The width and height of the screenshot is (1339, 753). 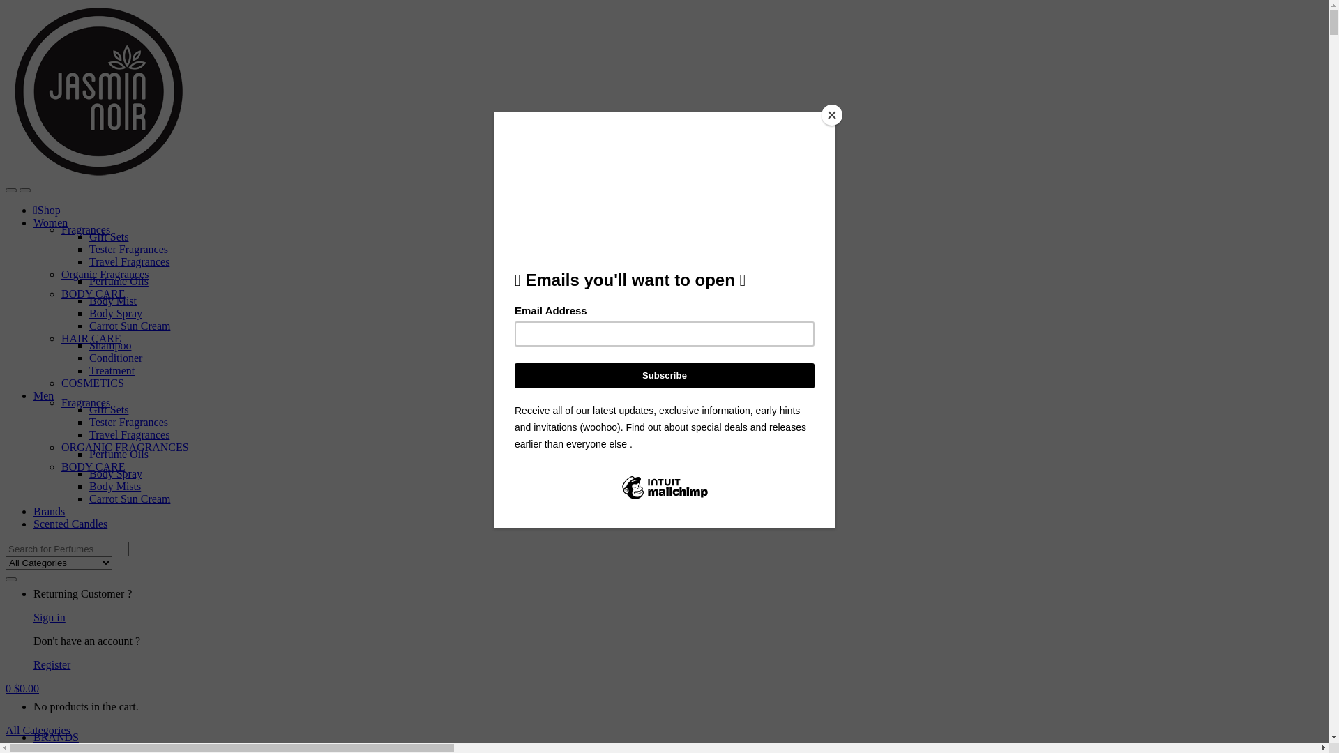 I want to click on HAIR CARE, so click(x=91, y=339).